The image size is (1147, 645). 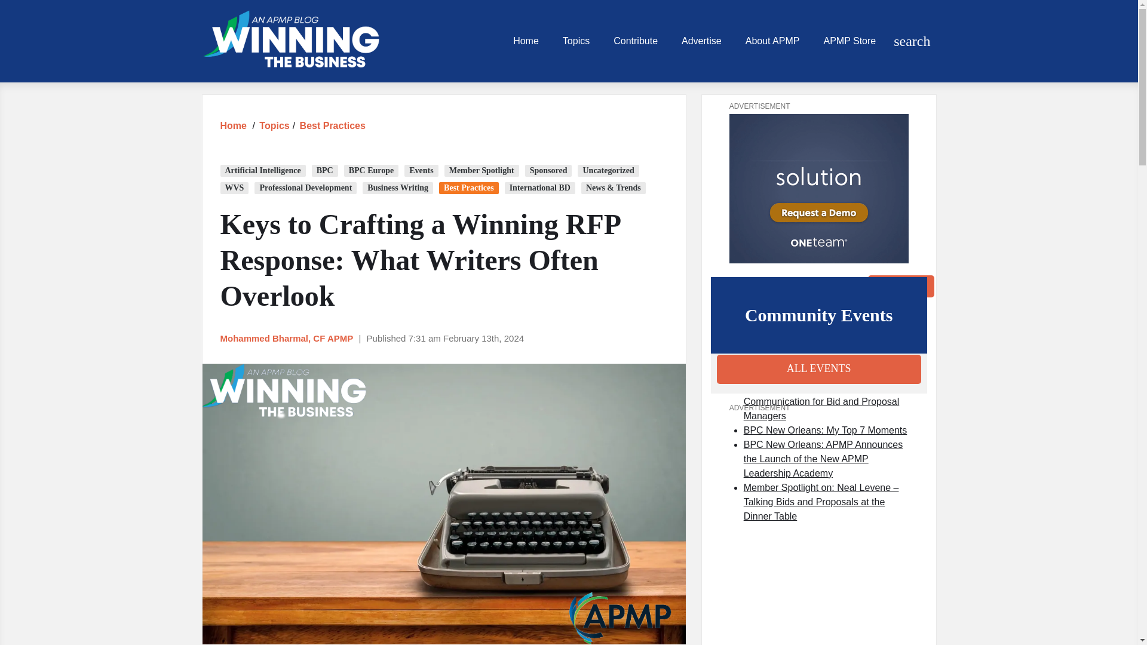 I want to click on Events, so click(x=421, y=171).